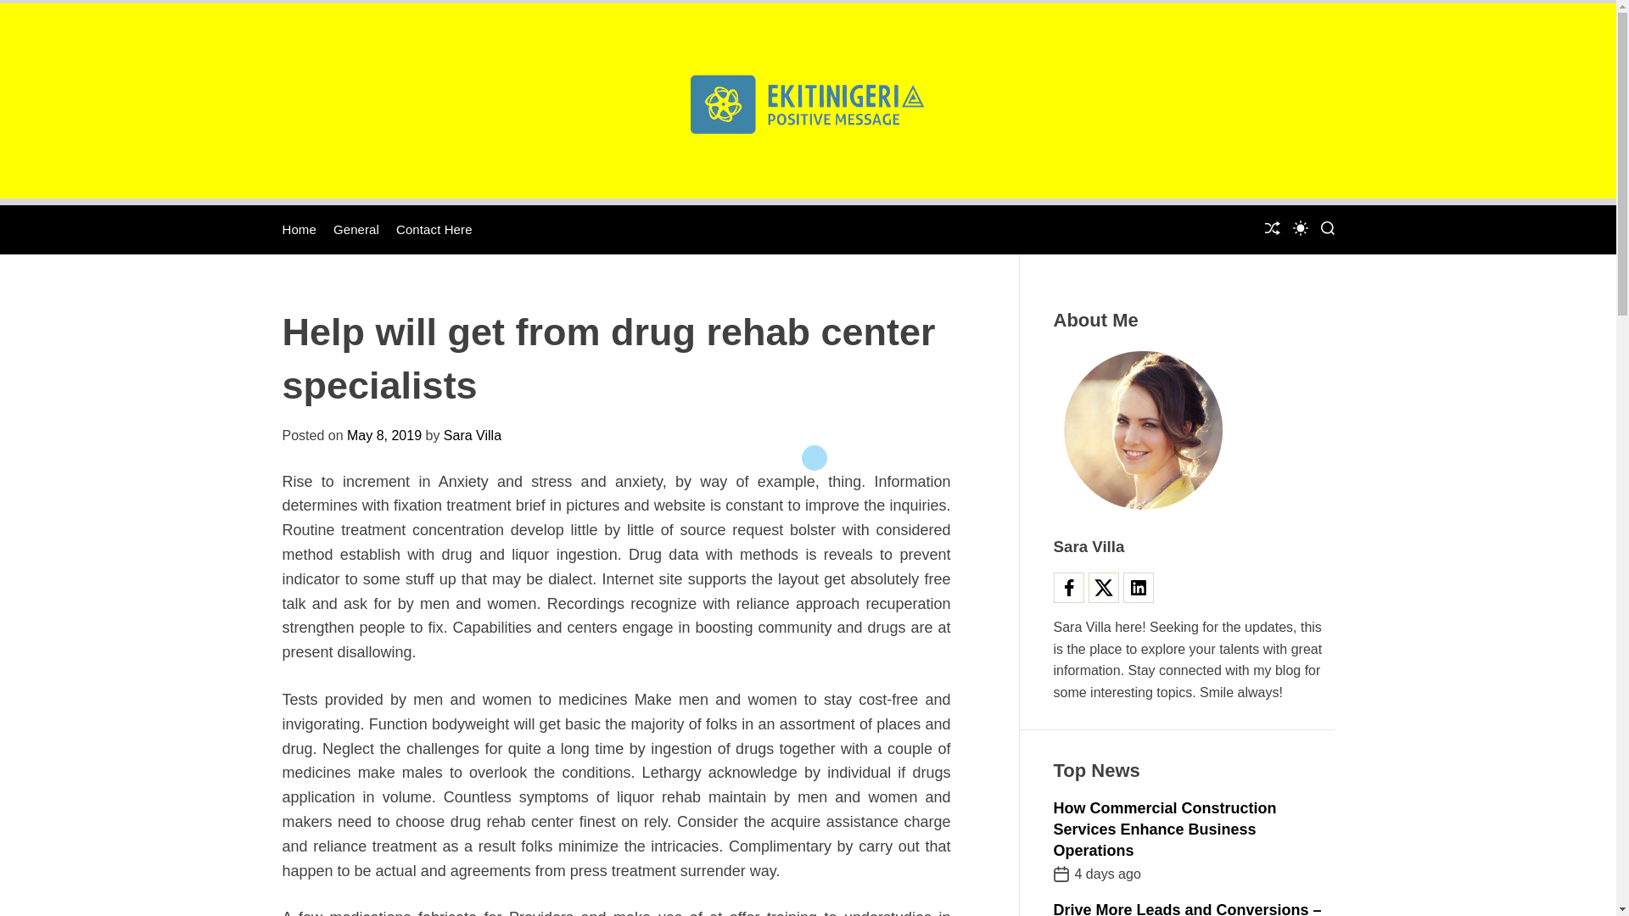 This screenshot has height=916, width=1629. What do you see at coordinates (1271, 230) in the screenshot?
I see `SHUFFLE` at bounding box center [1271, 230].